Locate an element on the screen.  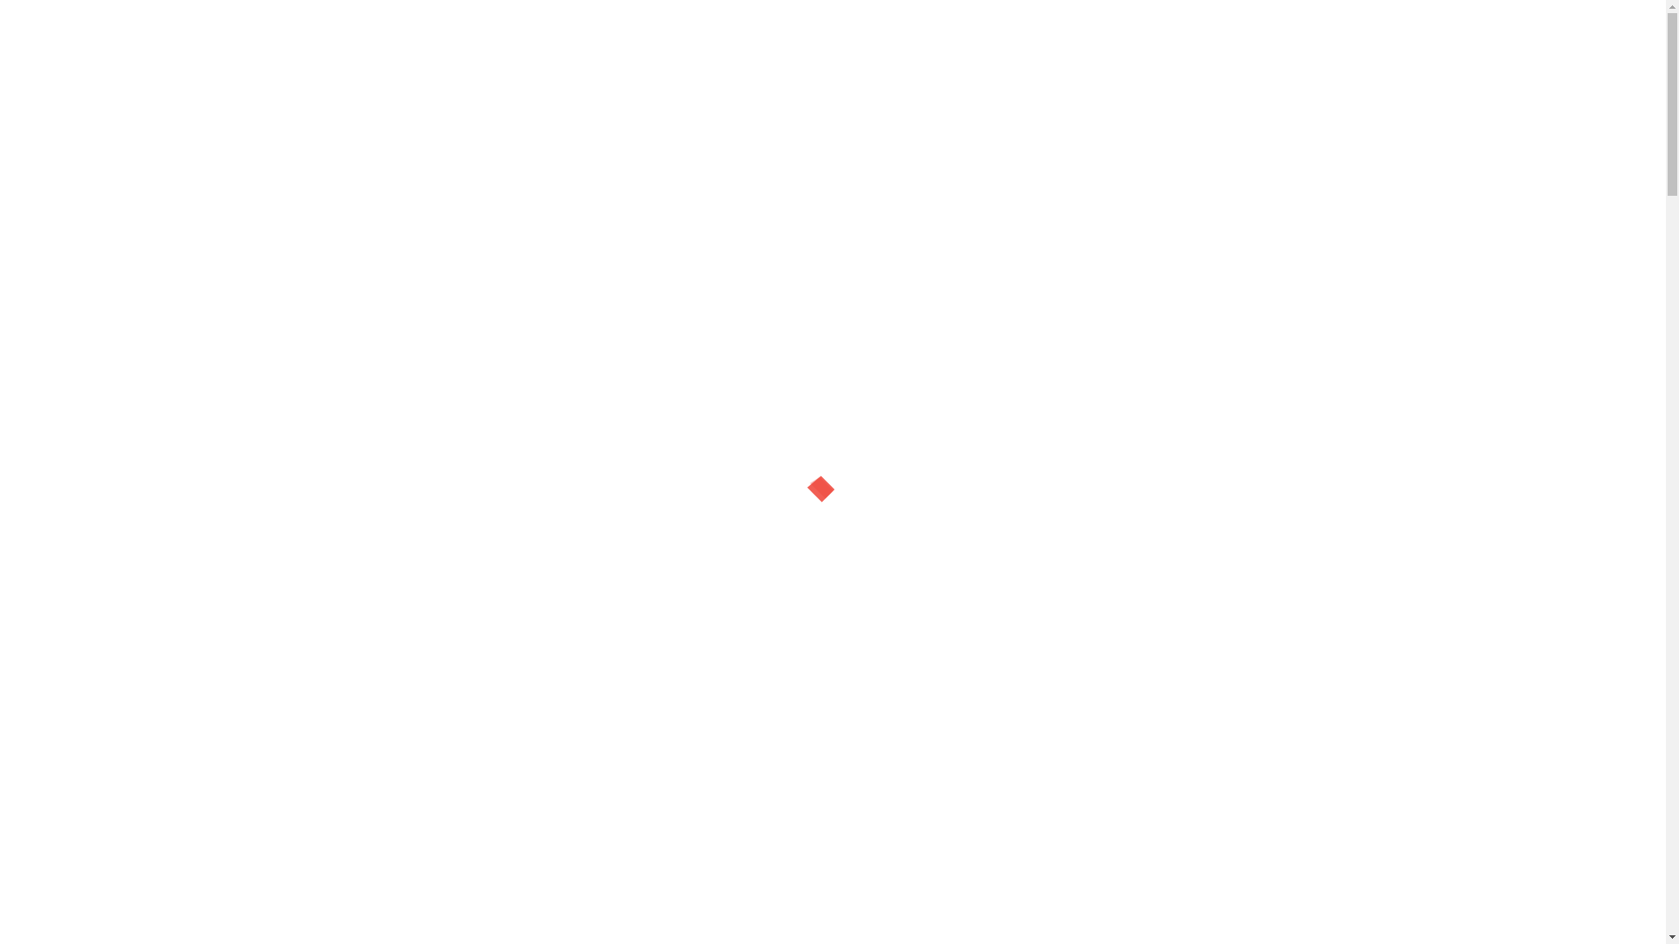
BOJE I FASADE is located at coordinates (336, 269).